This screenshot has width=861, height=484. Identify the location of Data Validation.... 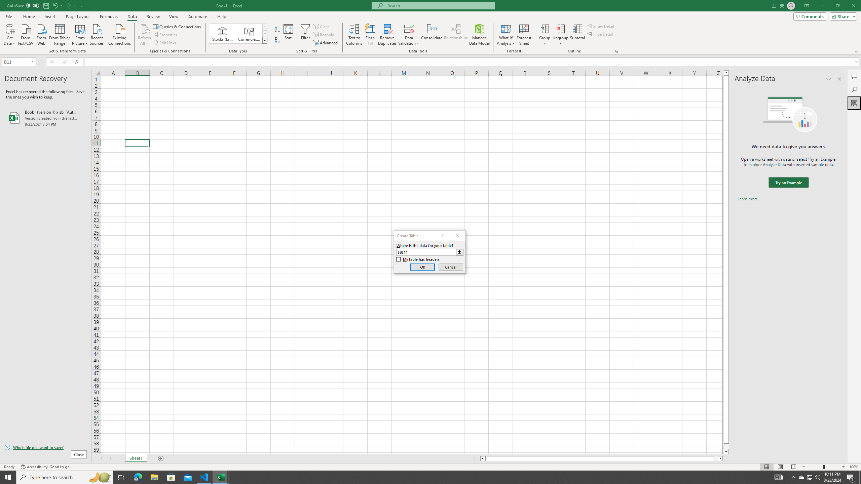
(409, 29).